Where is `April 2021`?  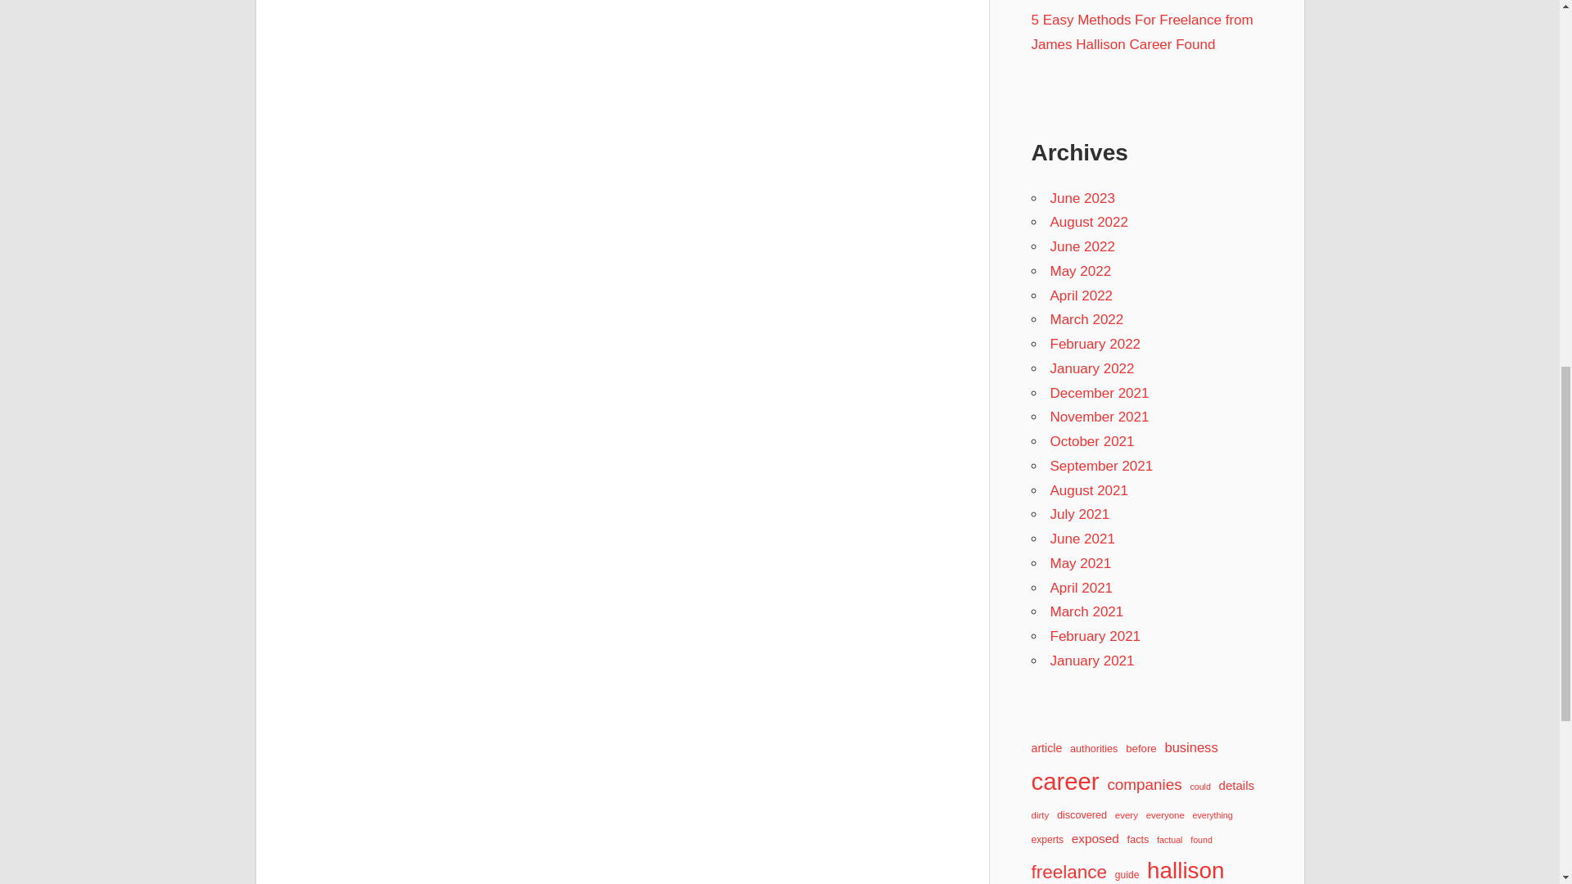
April 2021 is located at coordinates (1081, 587).